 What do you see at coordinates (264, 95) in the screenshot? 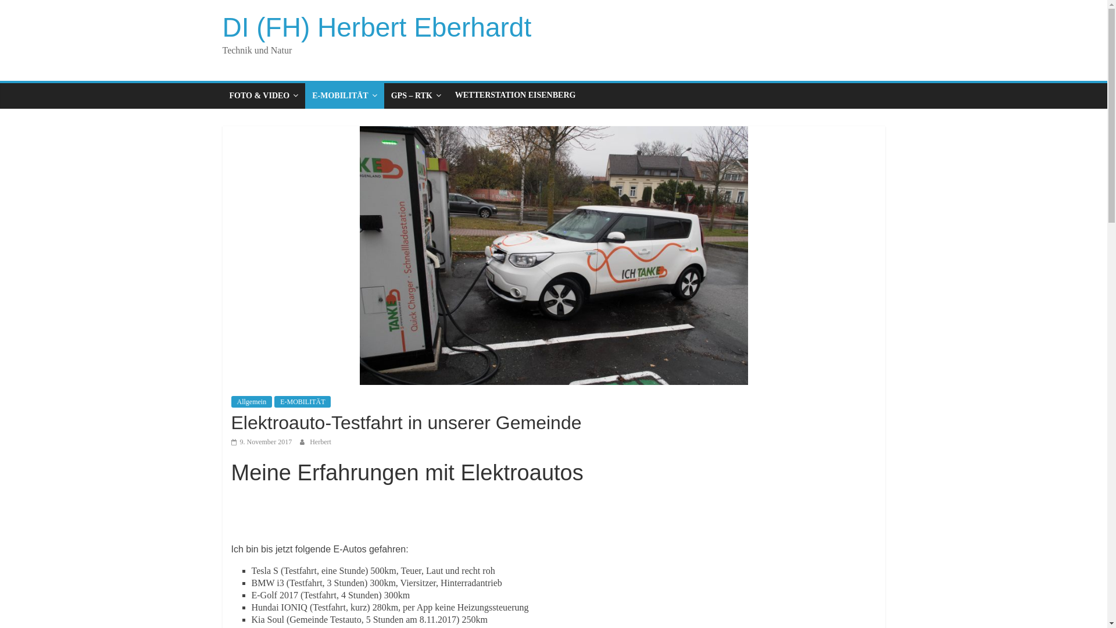
I see `FOTO & VIDEO` at bounding box center [264, 95].